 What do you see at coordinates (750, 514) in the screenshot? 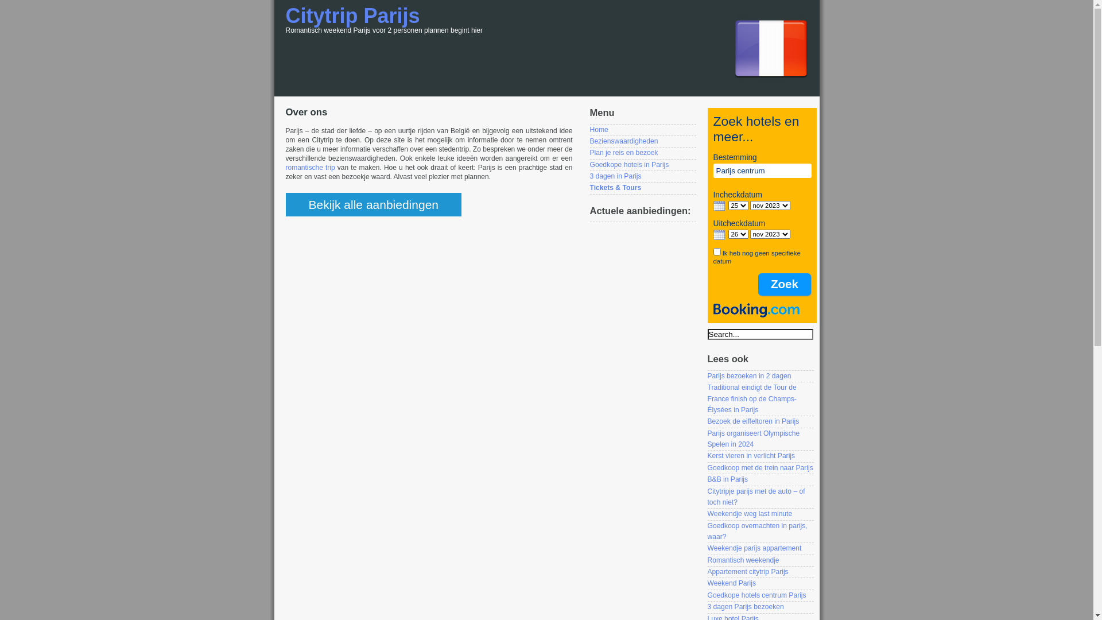
I see `Weekendje weg last minute` at bounding box center [750, 514].